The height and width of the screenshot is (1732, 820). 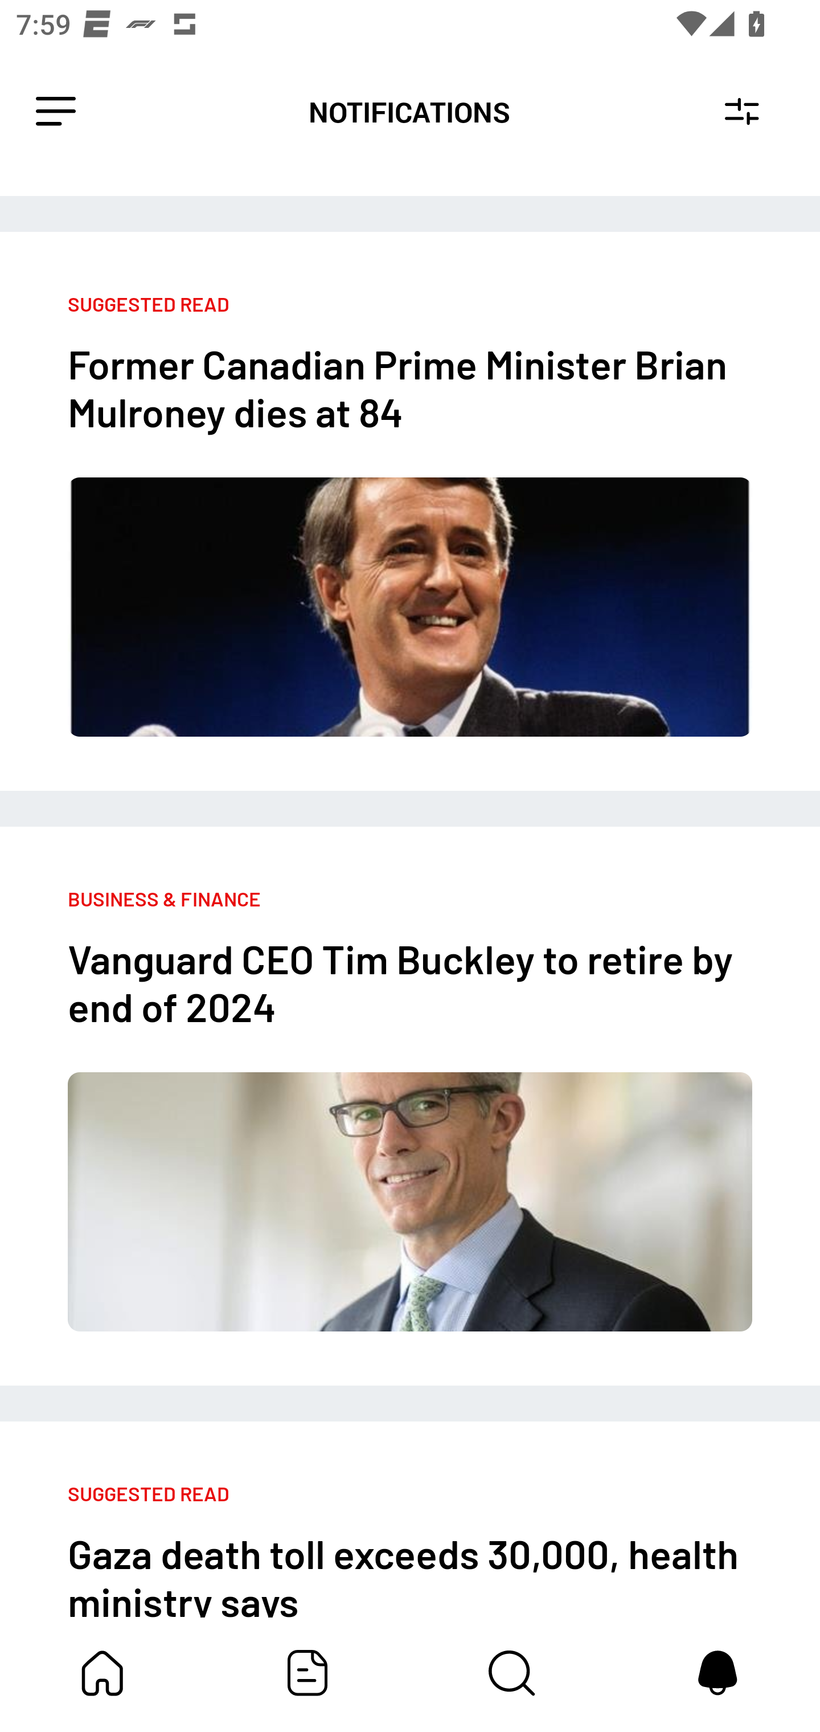 What do you see at coordinates (56, 112) in the screenshot?
I see `Leading Icon` at bounding box center [56, 112].